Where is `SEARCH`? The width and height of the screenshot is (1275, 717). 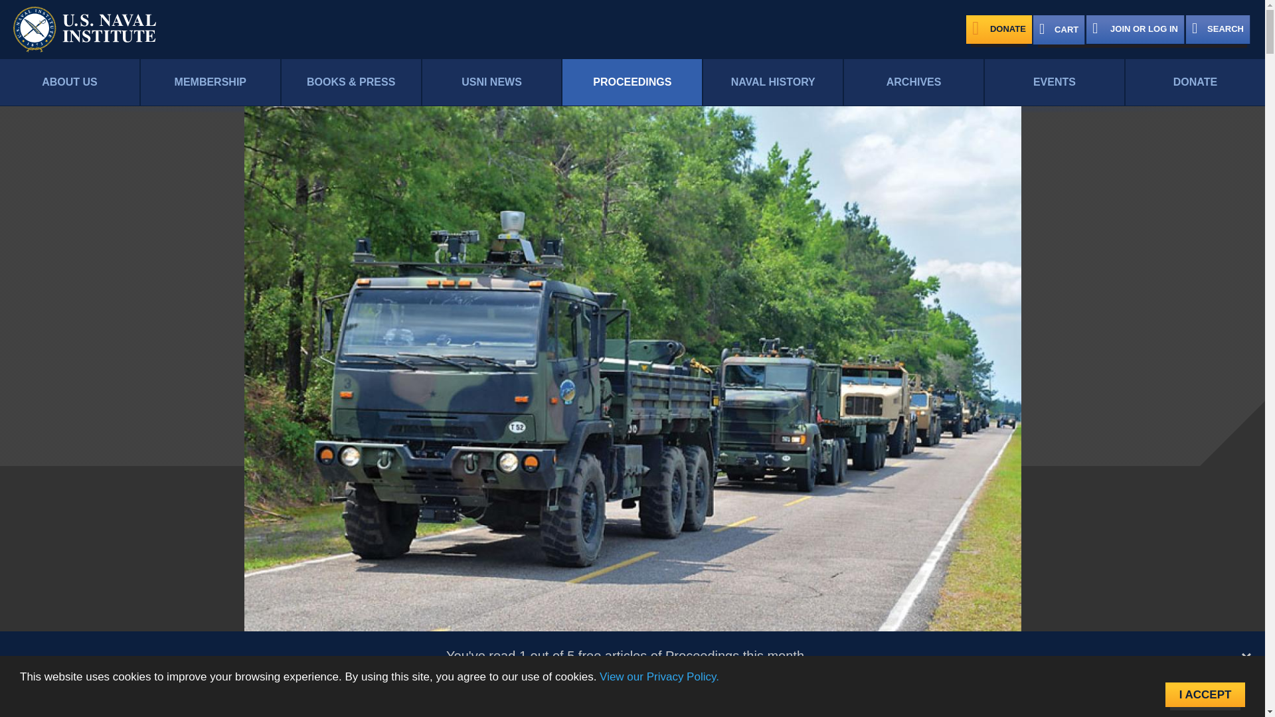 SEARCH is located at coordinates (1218, 29).